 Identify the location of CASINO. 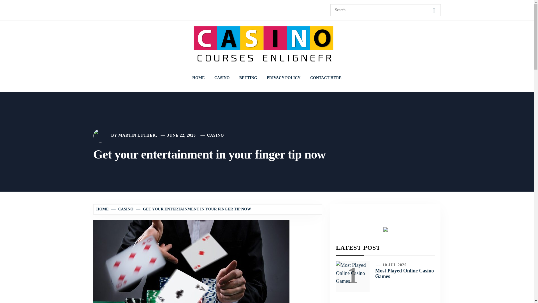
(122, 209).